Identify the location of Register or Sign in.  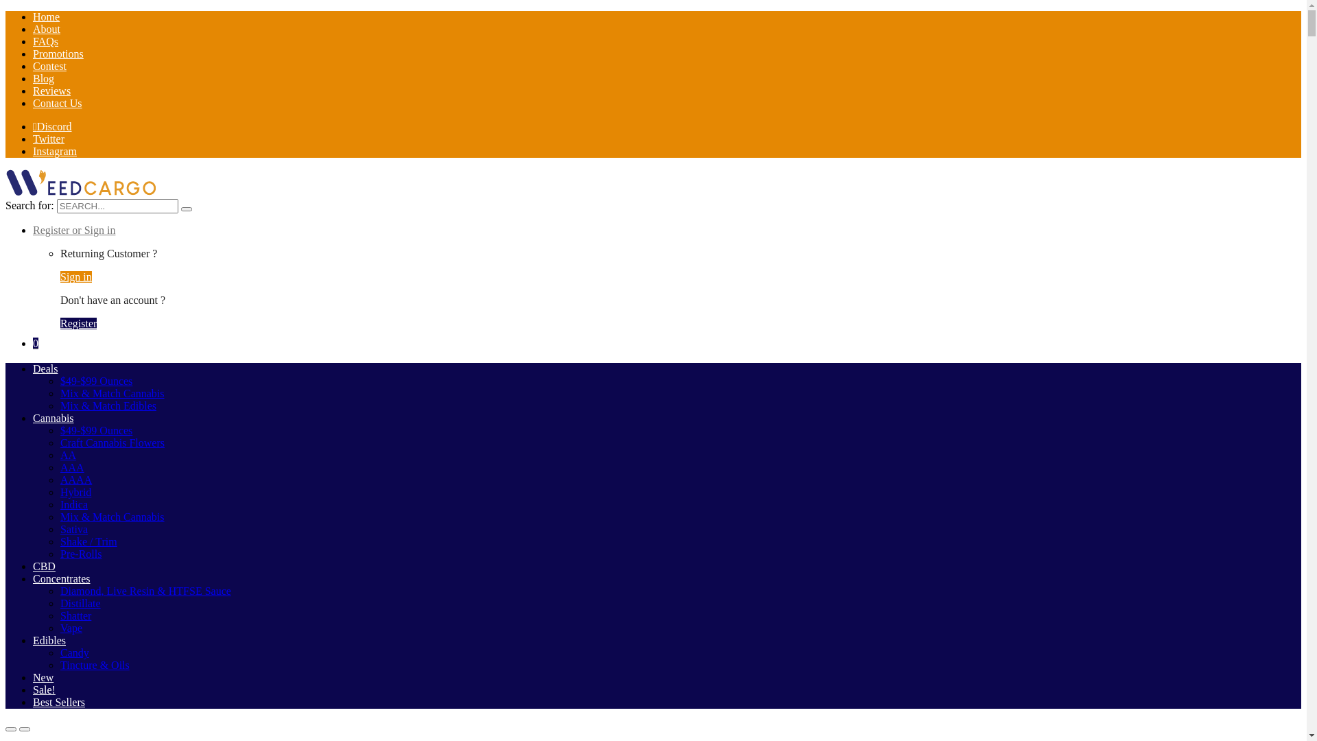
(74, 231).